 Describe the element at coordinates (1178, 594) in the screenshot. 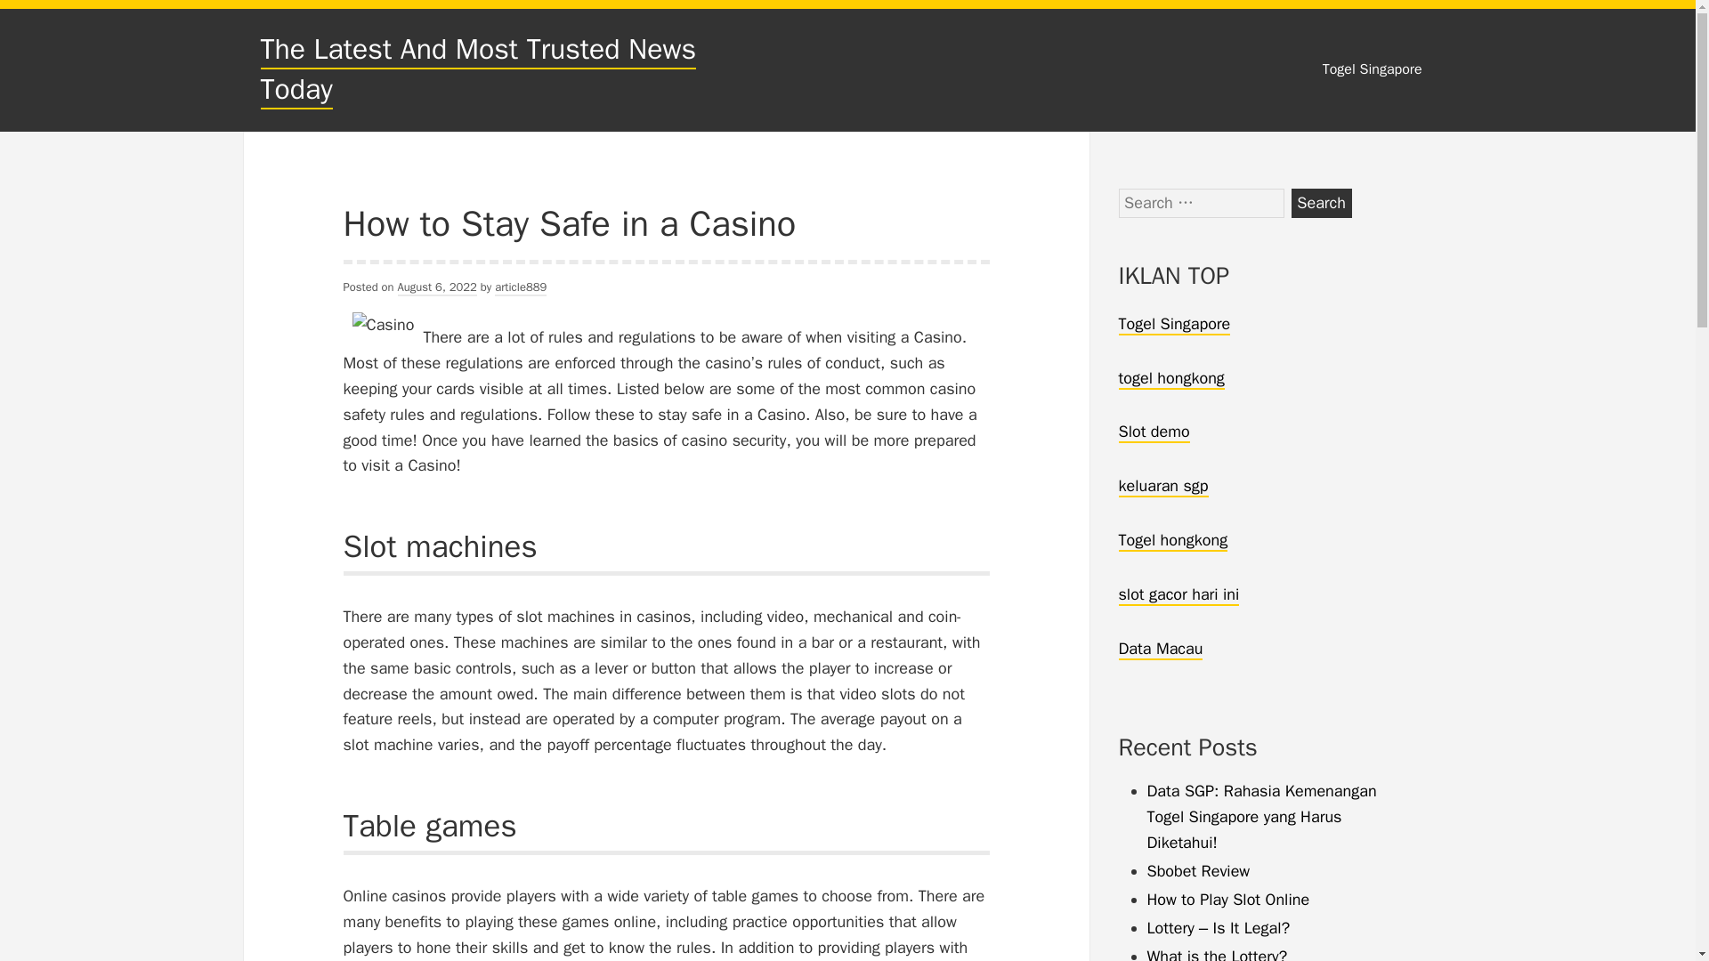

I see `slot gacor hari ini` at that location.